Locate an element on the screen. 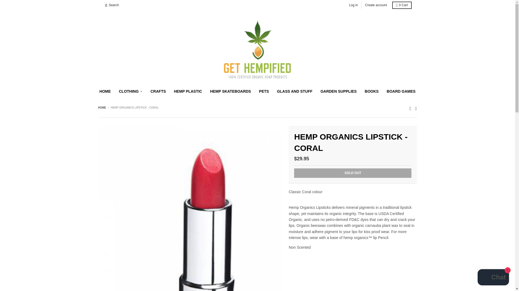 The height and width of the screenshot is (291, 519). PETS is located at coordinates (264, 91).